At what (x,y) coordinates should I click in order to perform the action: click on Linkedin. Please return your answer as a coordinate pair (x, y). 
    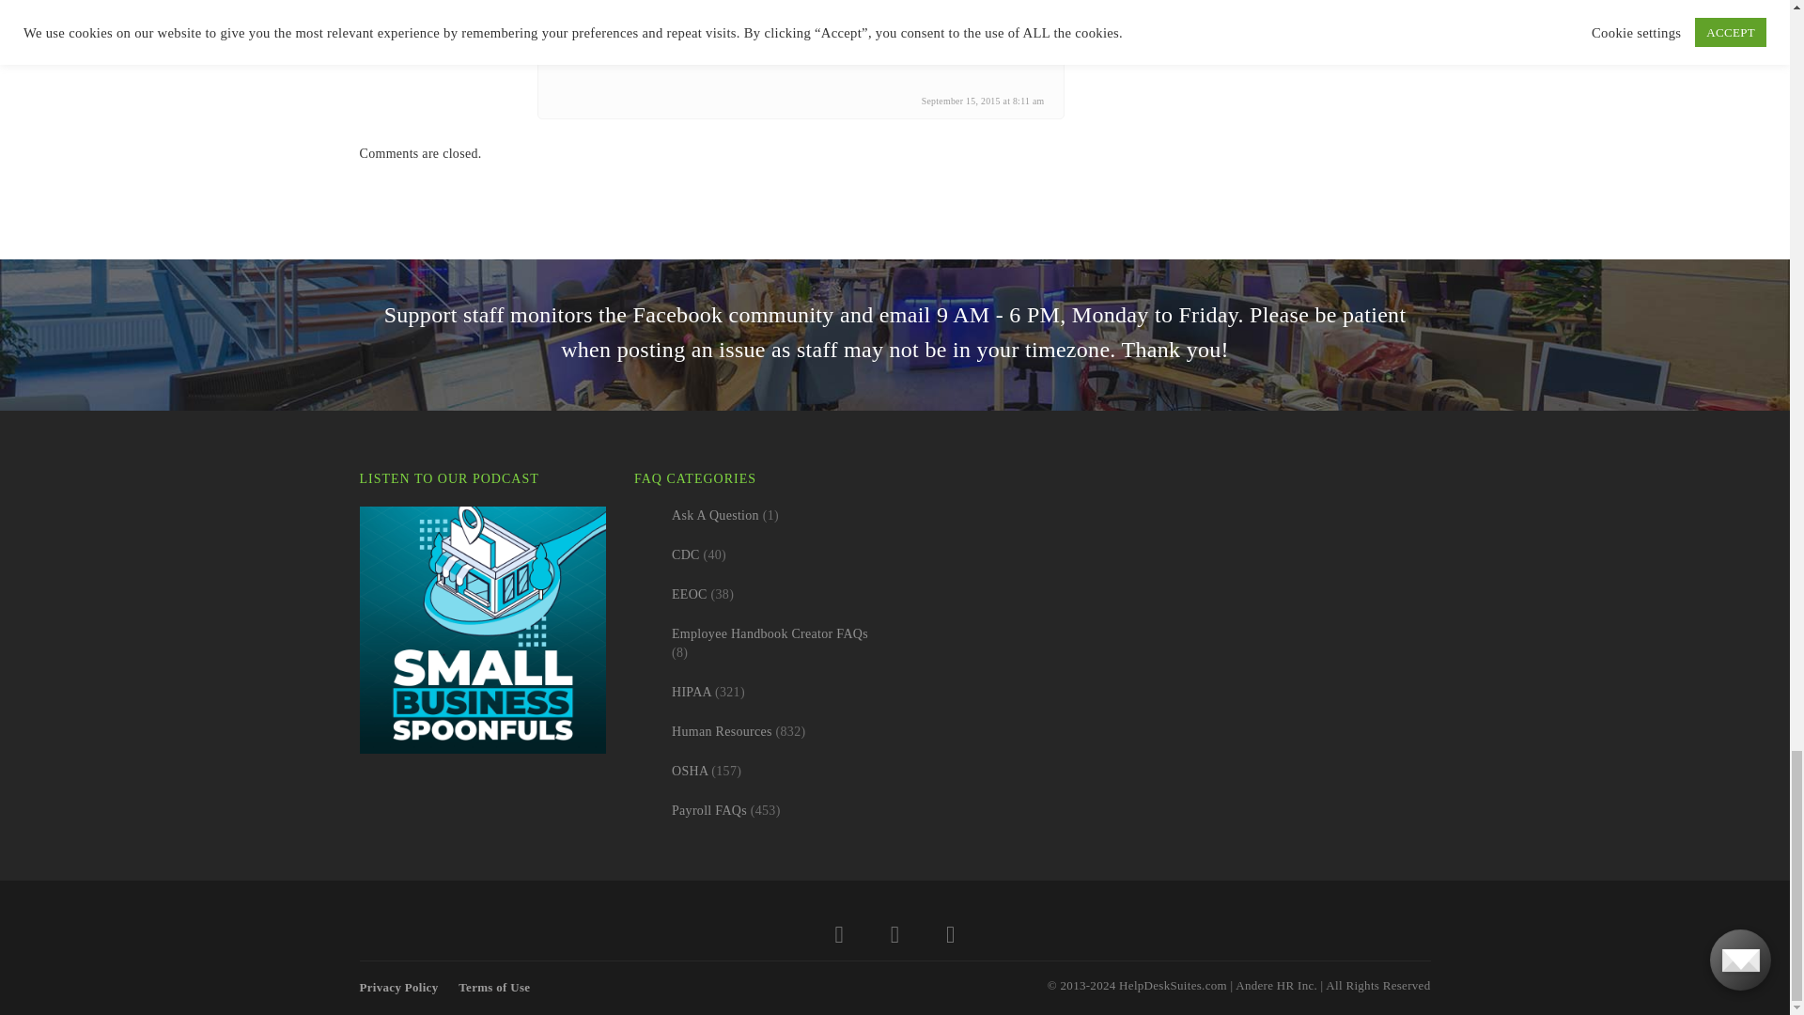
    Looking at the image, I should click on (949, 938).